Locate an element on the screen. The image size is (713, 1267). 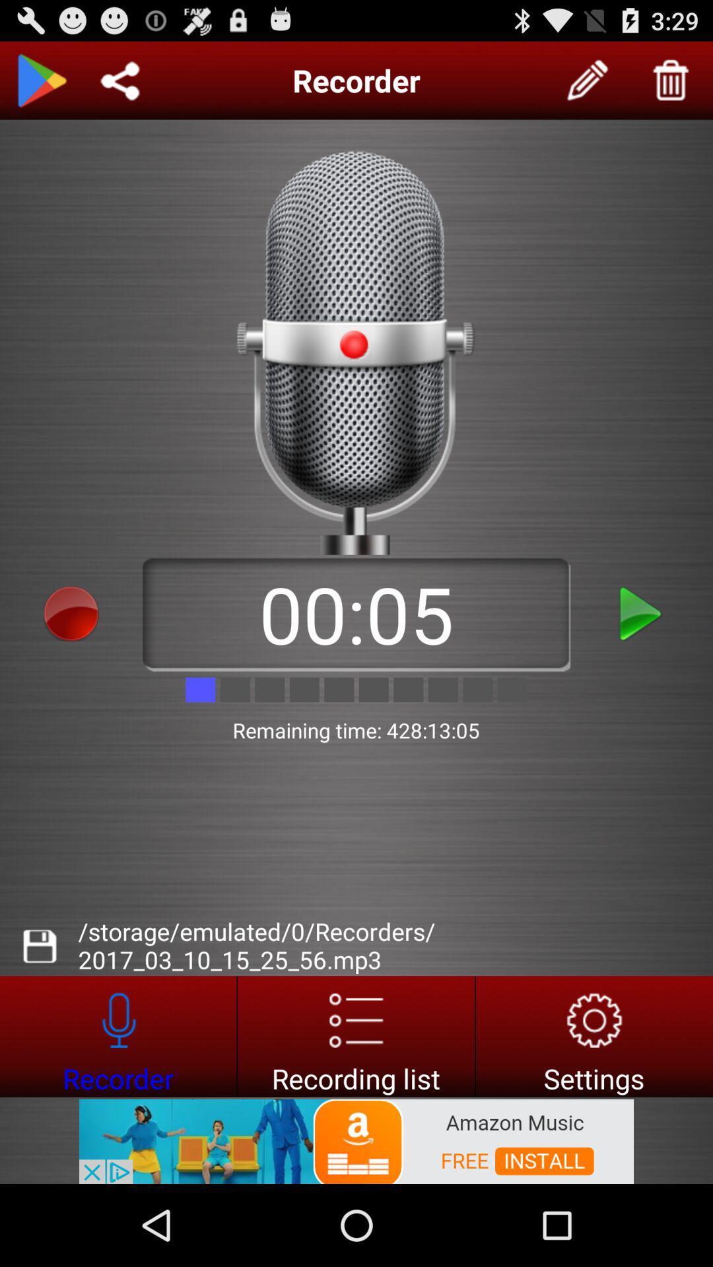
delete this record is located at coordinates (671, 81).